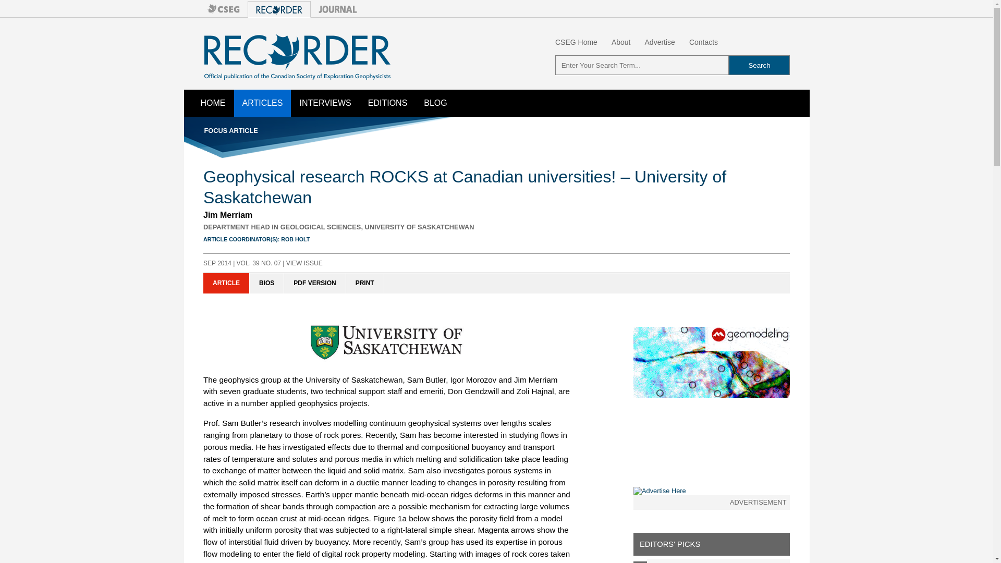  What do you see at coordinates (213, 103) in the screenshot?
I see `HOME` at bounding box center [213, 103].